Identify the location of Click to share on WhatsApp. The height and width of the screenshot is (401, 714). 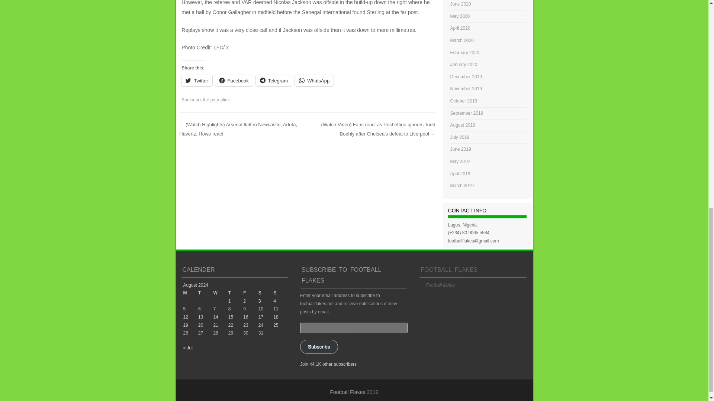
(314, 80).